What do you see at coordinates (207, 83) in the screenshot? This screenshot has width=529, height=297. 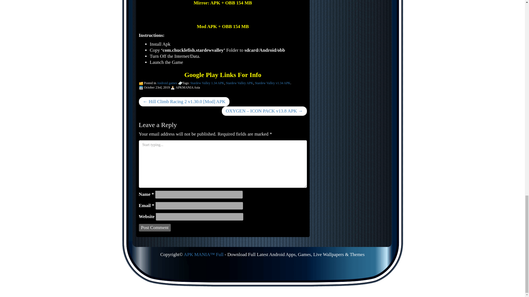 I see `Stardew Valley 1.34 APK` at bounding box center [207, 83].